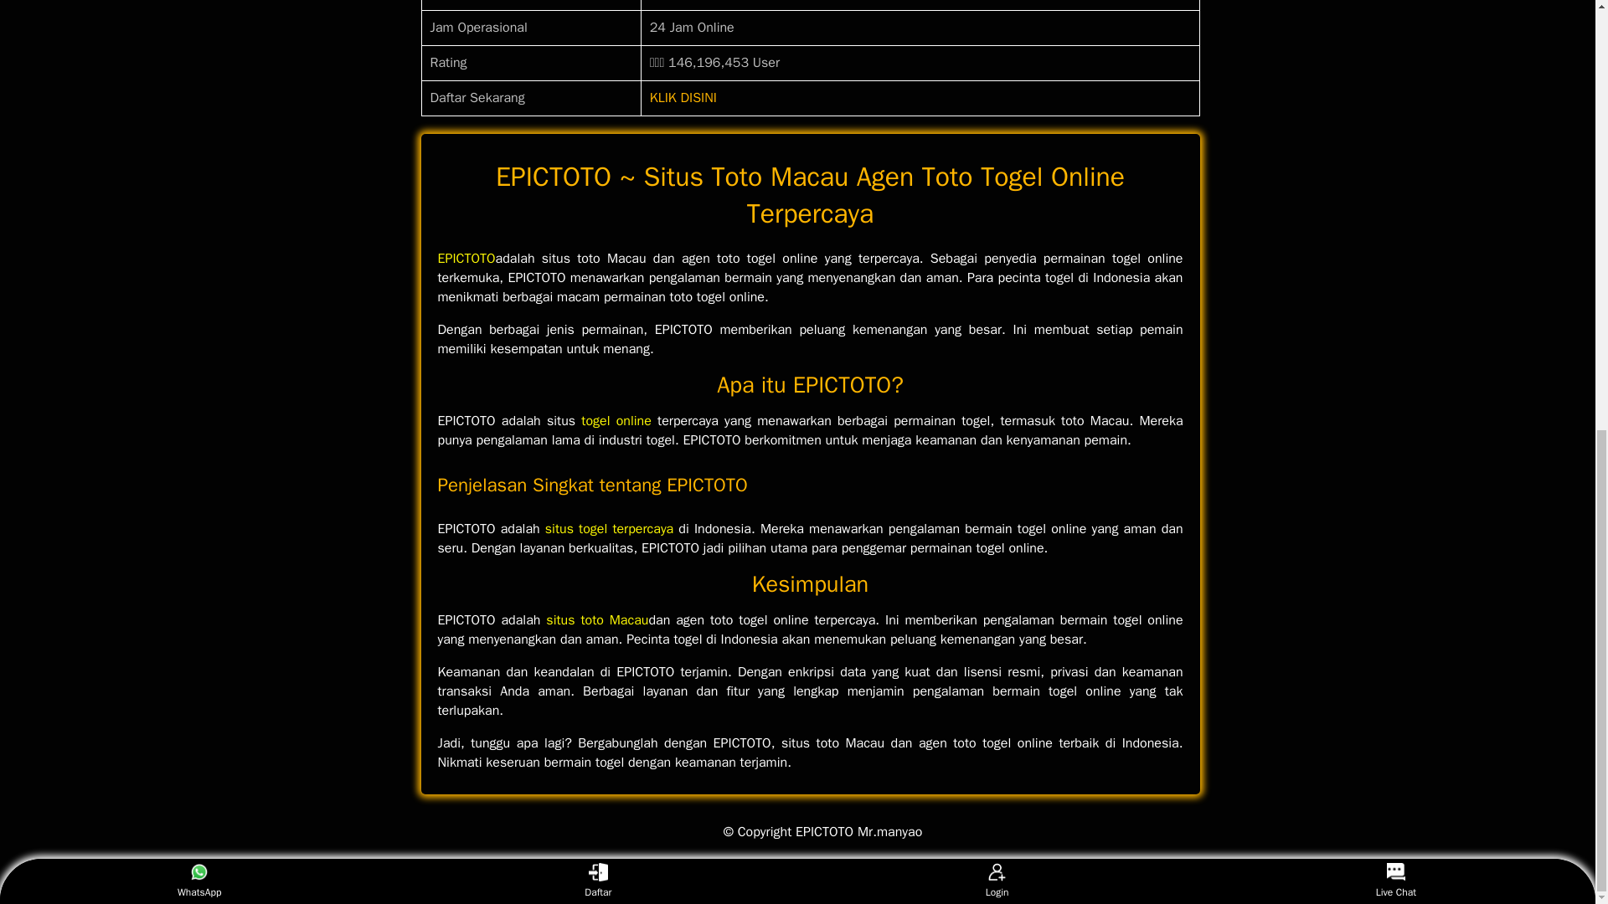 The height and width of the screenshot is (904, 1608). I want to click on KLIK DISINI, so click(683, 97).